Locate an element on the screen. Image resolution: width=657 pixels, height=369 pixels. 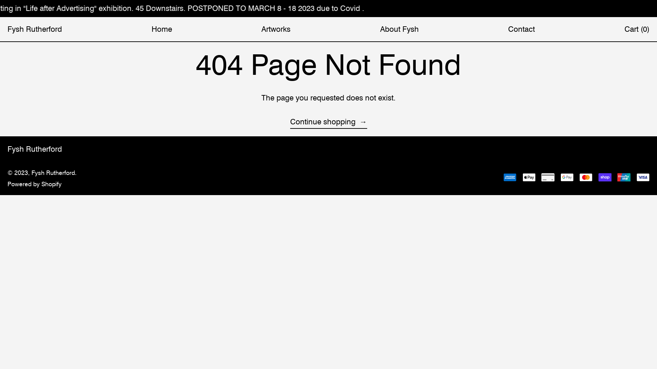
Fysh Rutherford is located at coordinates (53, 173).